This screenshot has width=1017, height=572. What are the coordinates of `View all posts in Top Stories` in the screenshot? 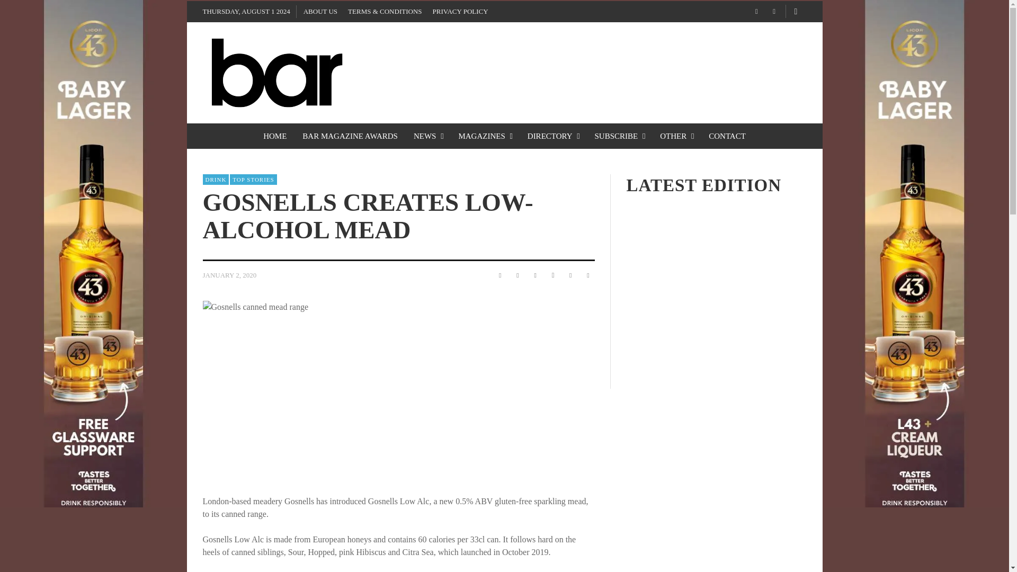 It's located at (253, 179).